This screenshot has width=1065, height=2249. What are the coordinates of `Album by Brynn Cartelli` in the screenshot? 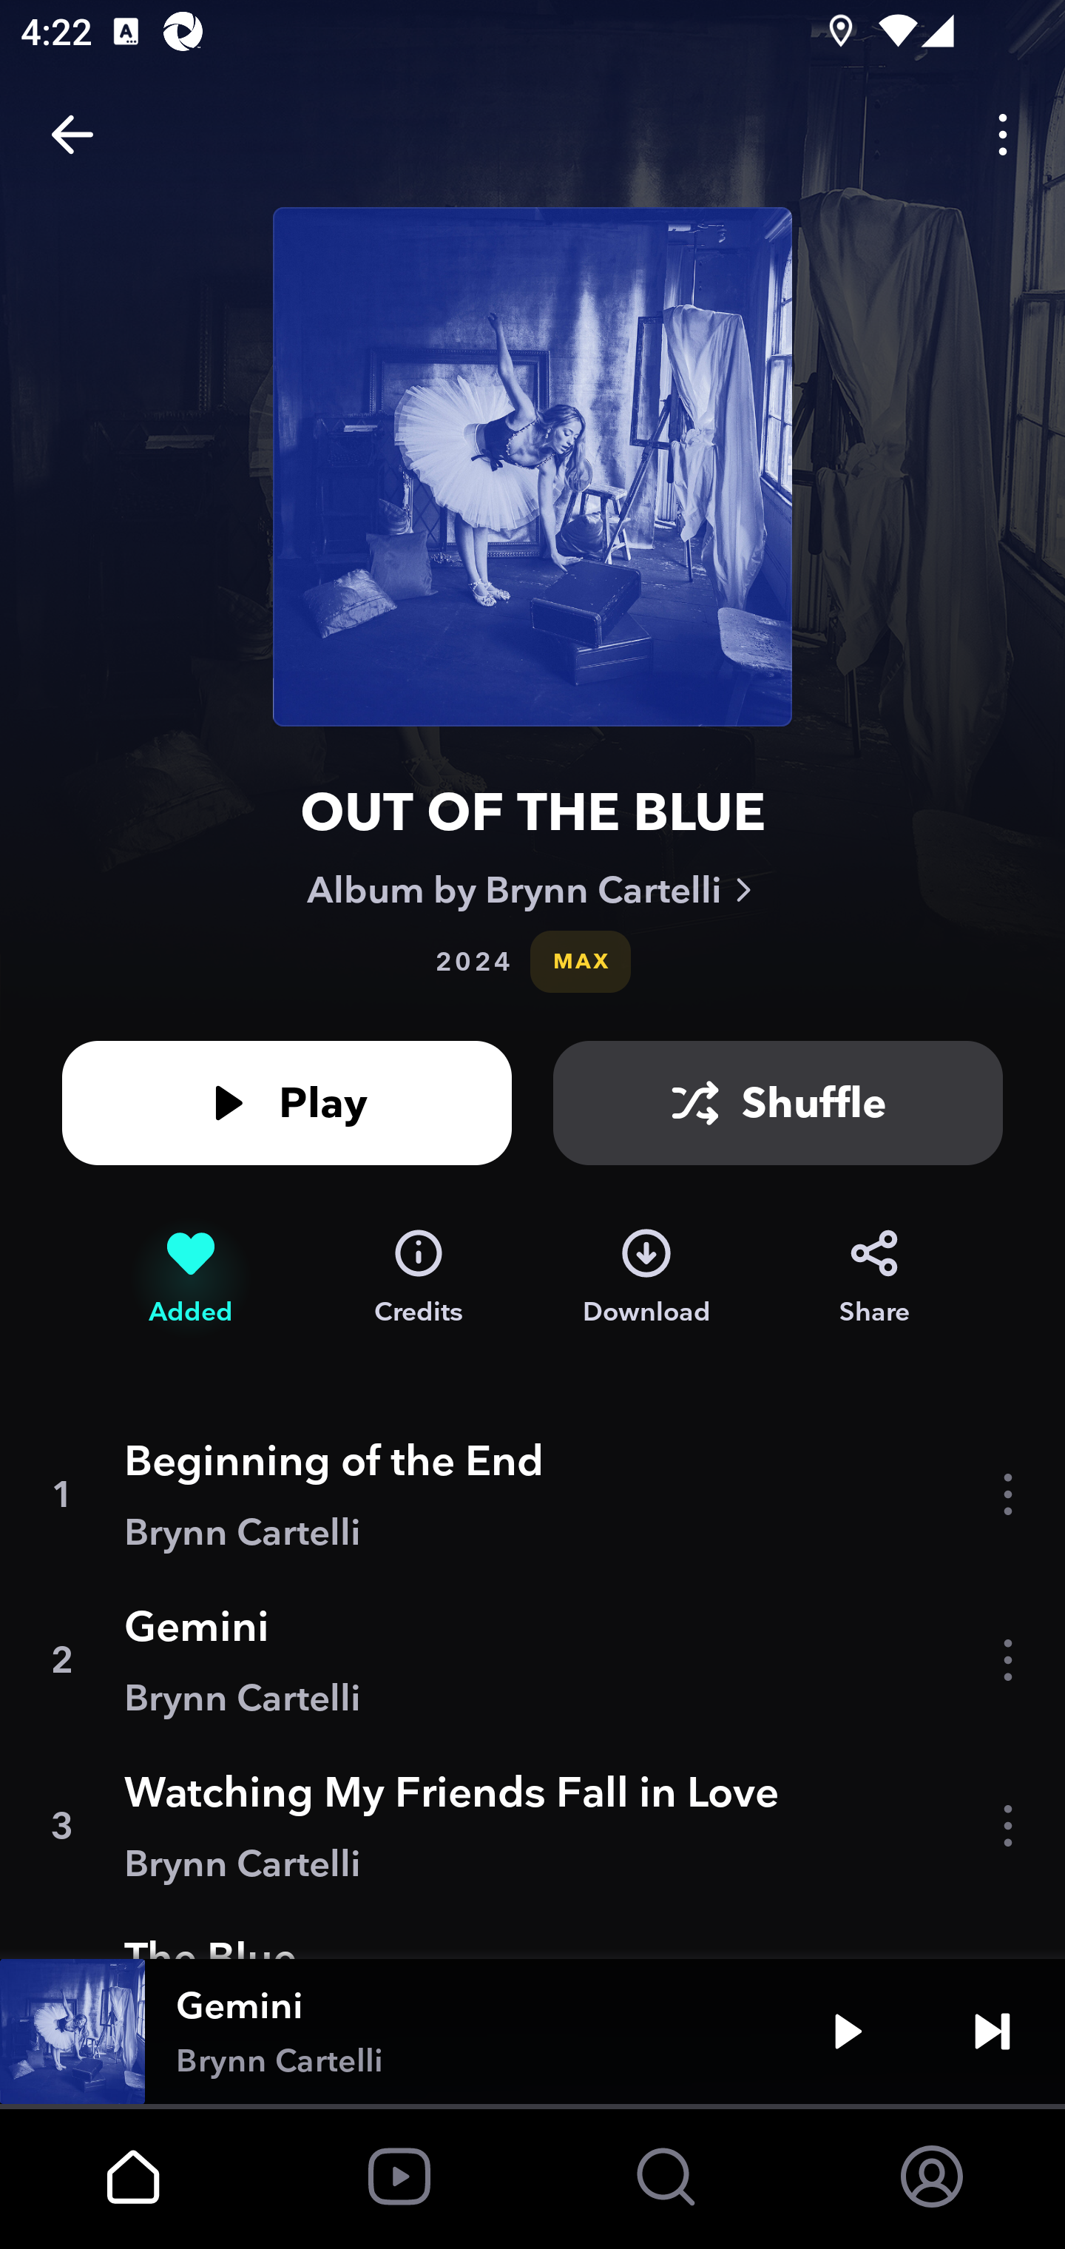 It's located at (532, 889).